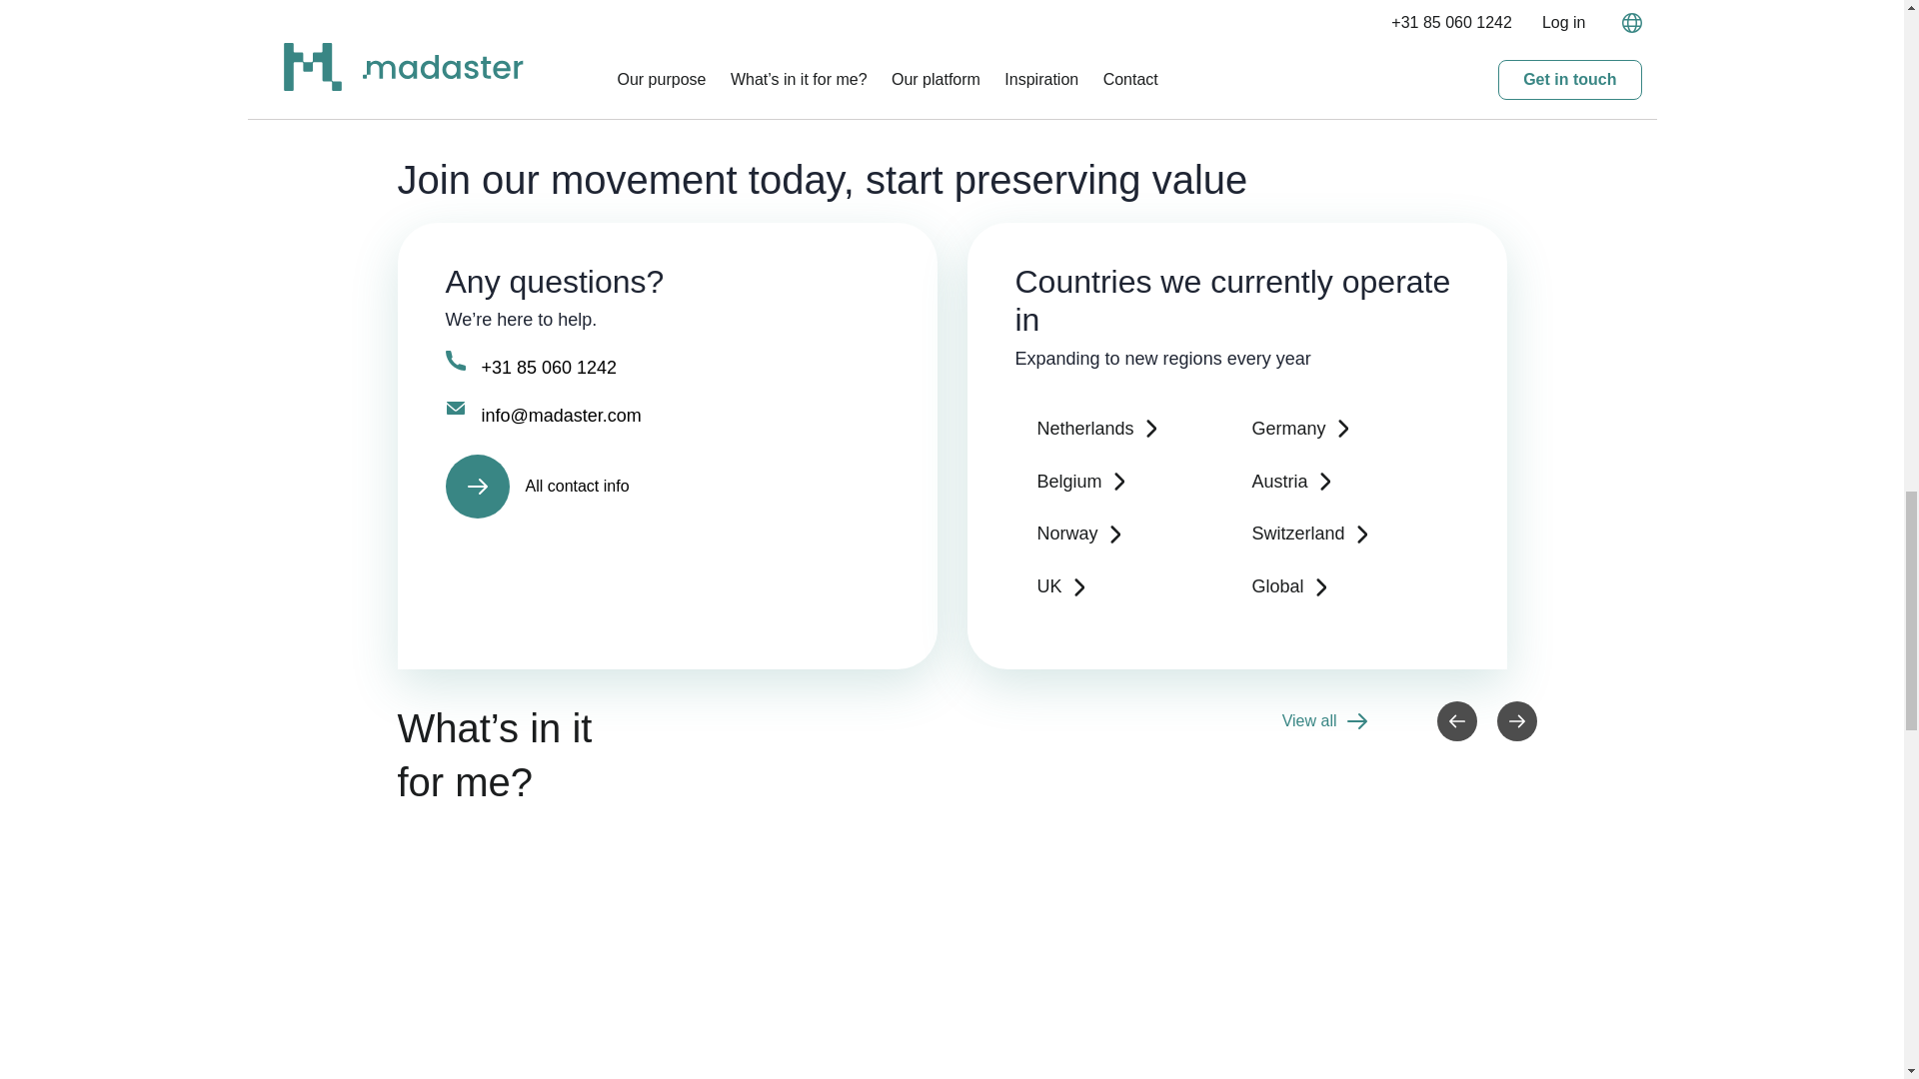  Describe the element at coordinates (1129, 482) in the screenshot. I see `Belgium` at that location.